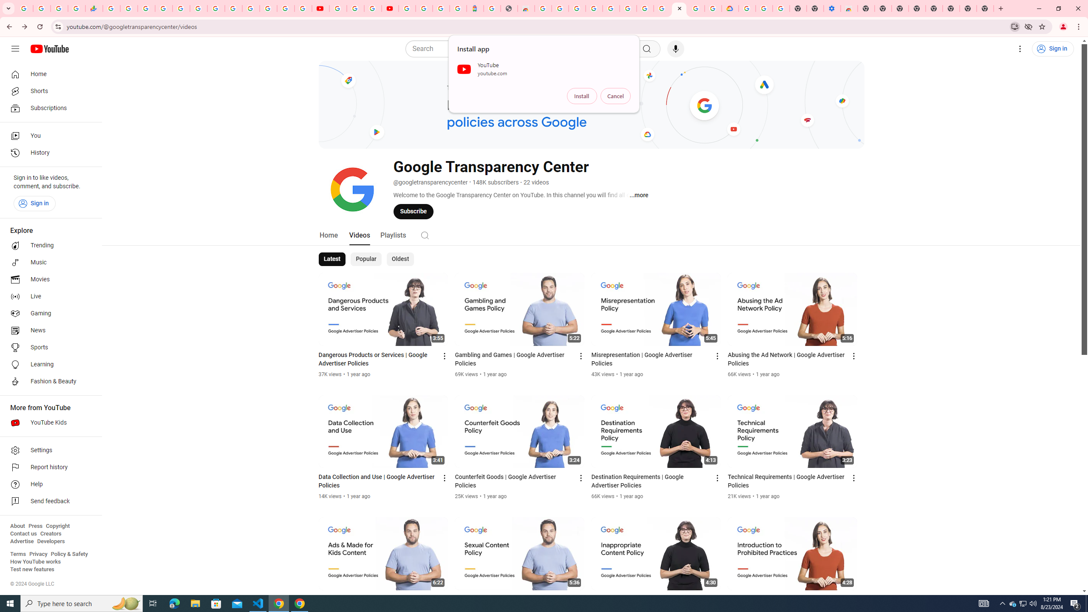 The width and height of the screenshot is (1088, 612). I want to click on Cancel, so click(615, 96).